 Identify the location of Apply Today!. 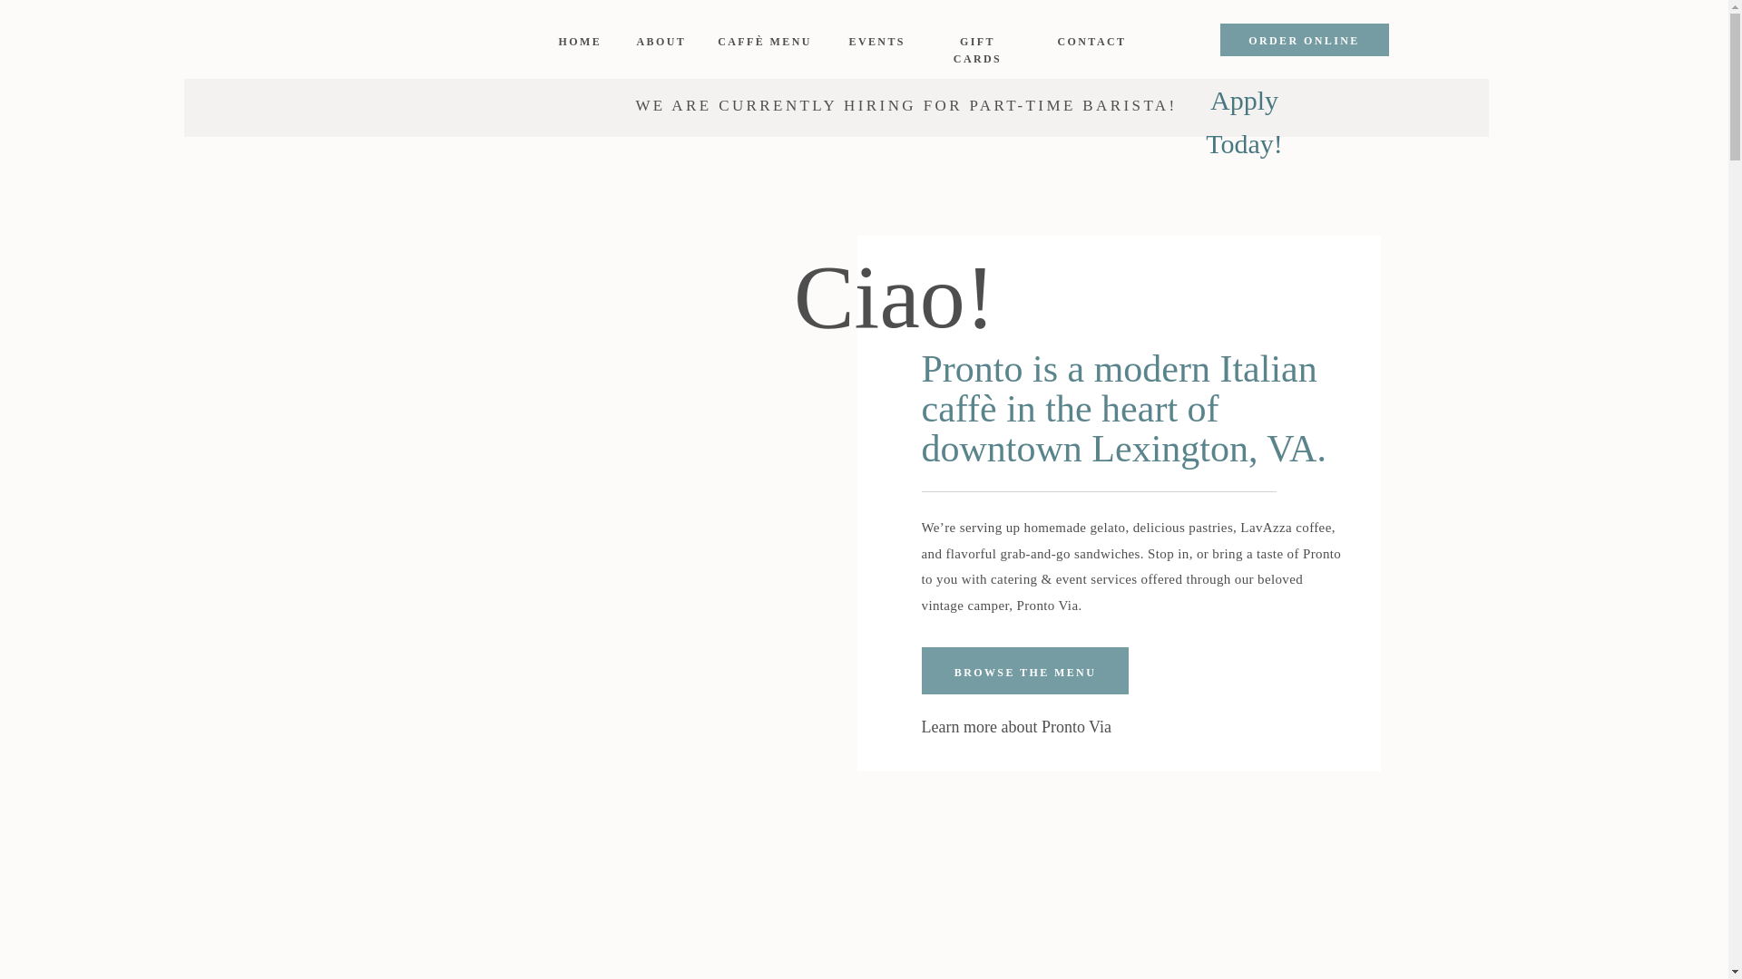
(1245, 105).